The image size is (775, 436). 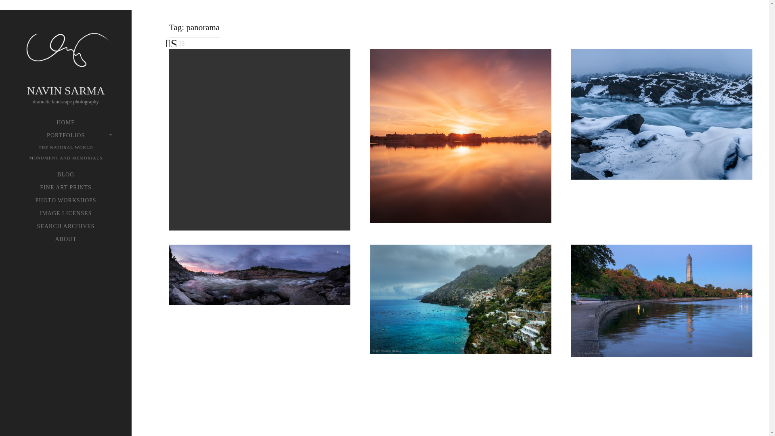 I want to click on Permalink to MORE Great Blue Herons at Great Falls!, so click(x=259, y=140).